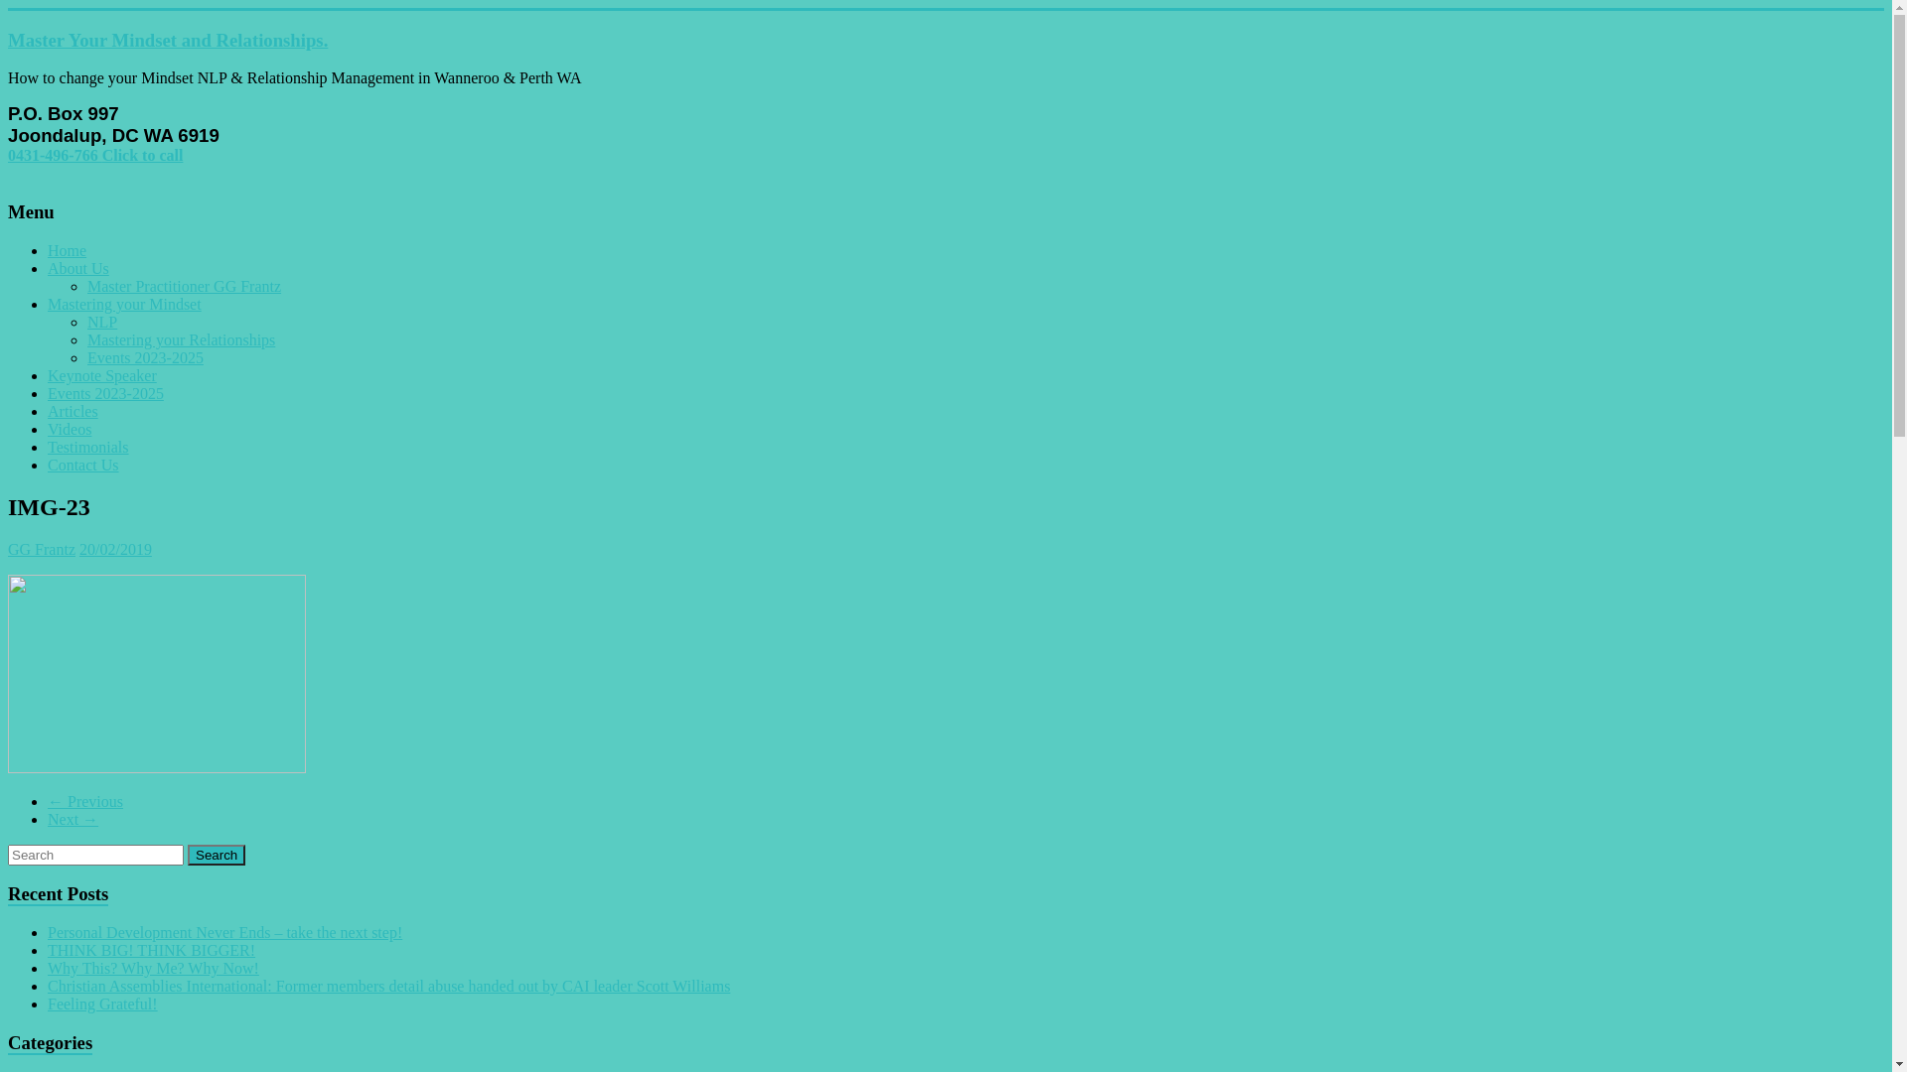 This screenshot has height=1072, width=1907. What do you see at coordinates (56, 155) in the screenshot?
I see `0431-496-766` at bounding box center [56, 155].